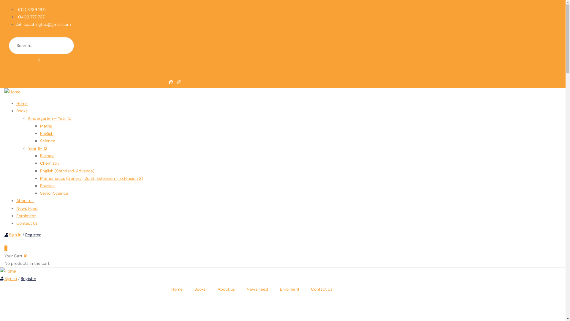  What do you see at coordinates (6, 248) in the screenshot?
I see `0` at bounding box center [6, 248].